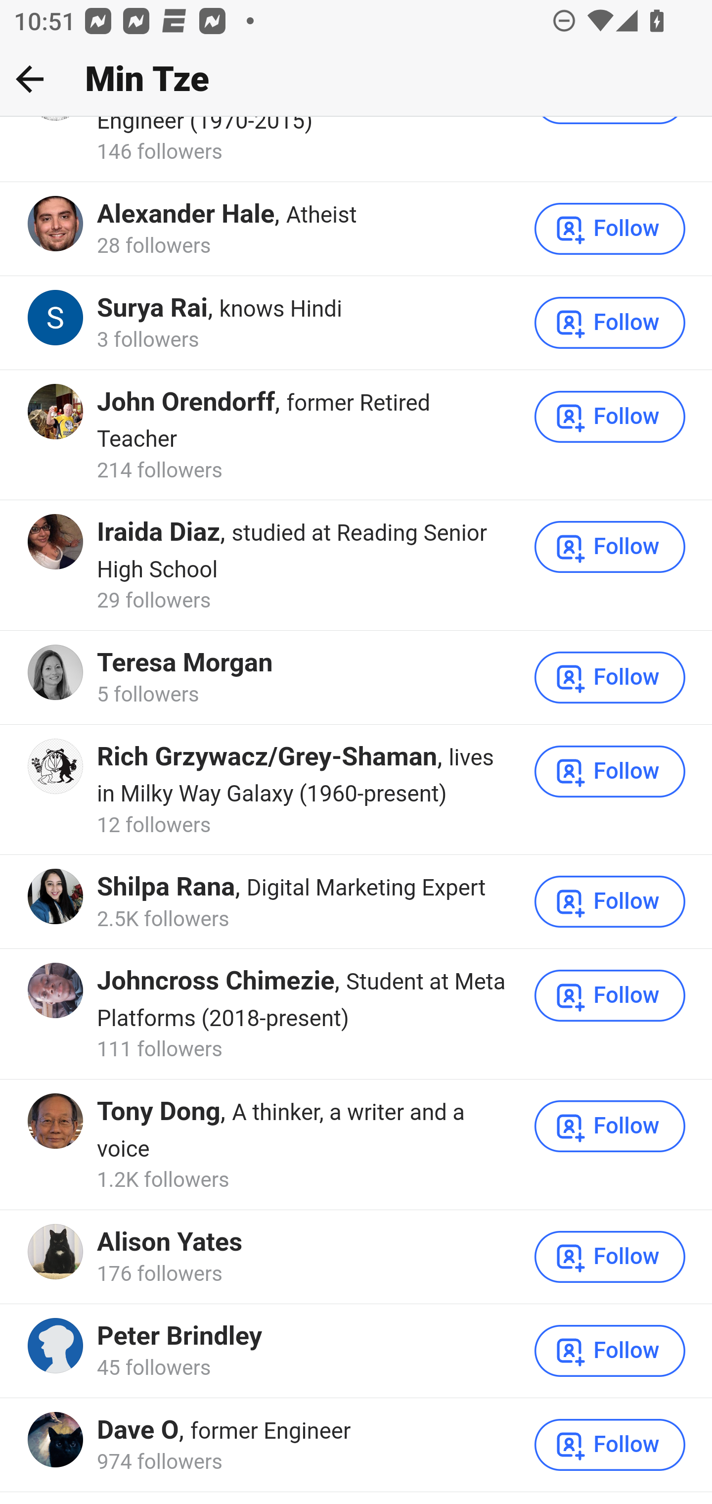  What do you see at coordinates (610, 678) in the screenshot?
I see `Follow Teresa Morgan Follow` at bounding box center [610, 678].